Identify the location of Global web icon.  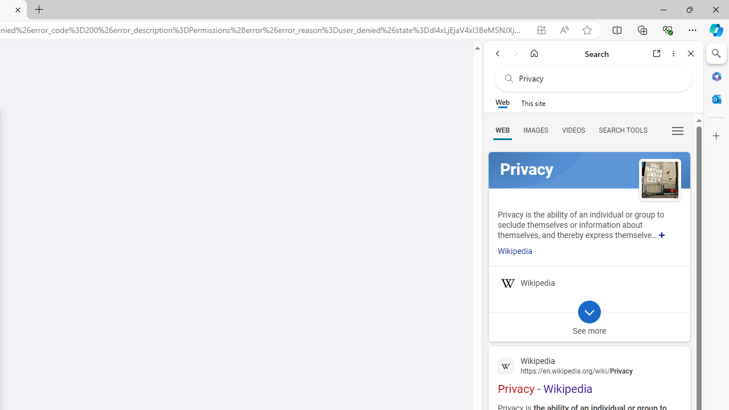
(506, 366).